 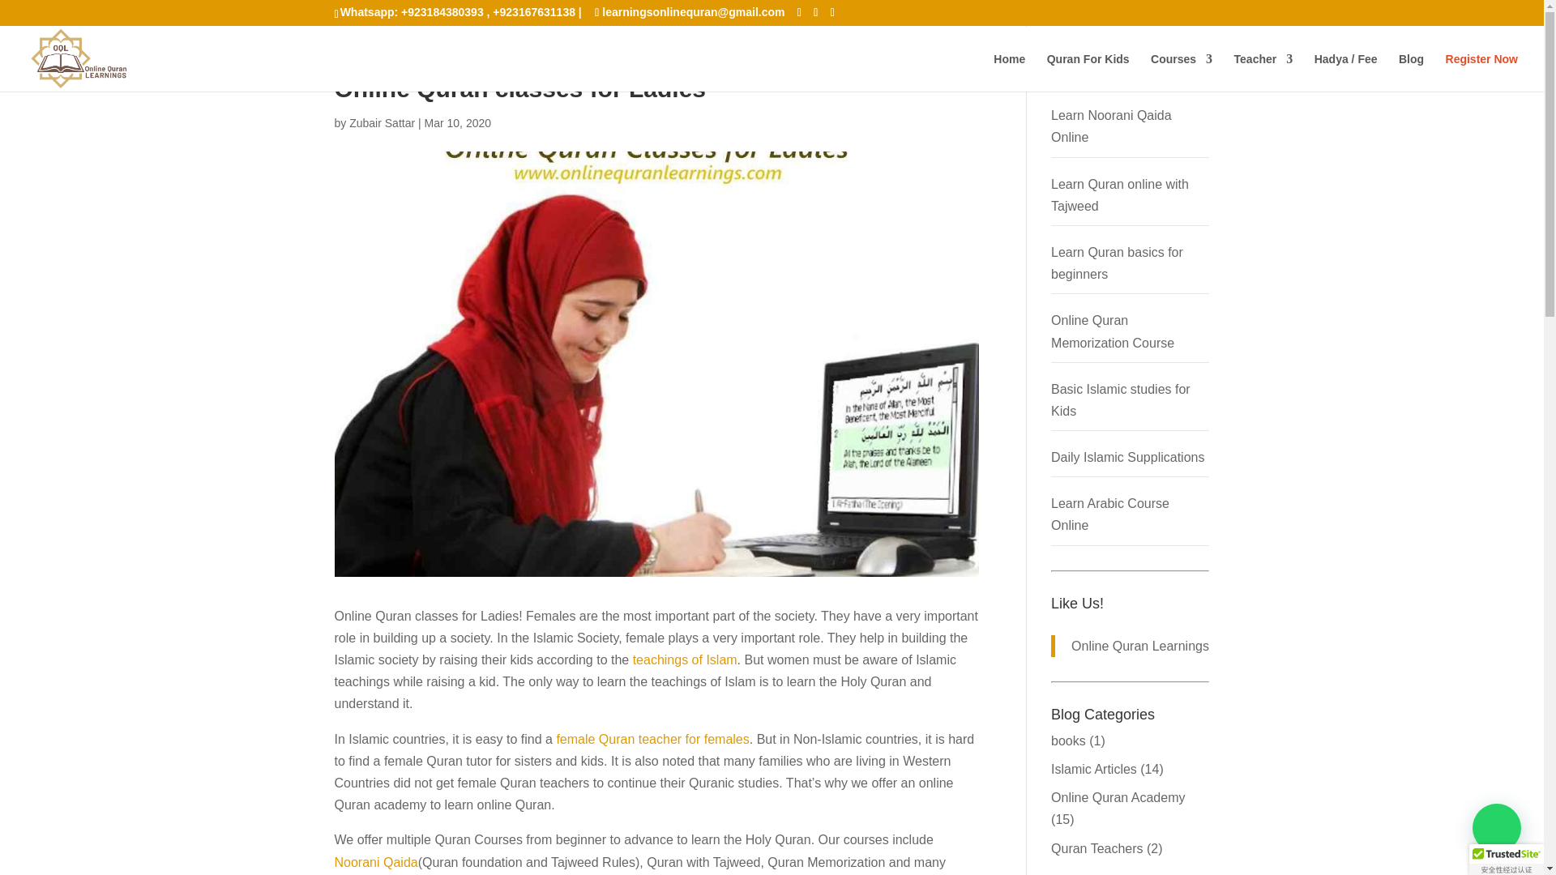 I want to click on teachings of Islam, so click(x=686, y=659).